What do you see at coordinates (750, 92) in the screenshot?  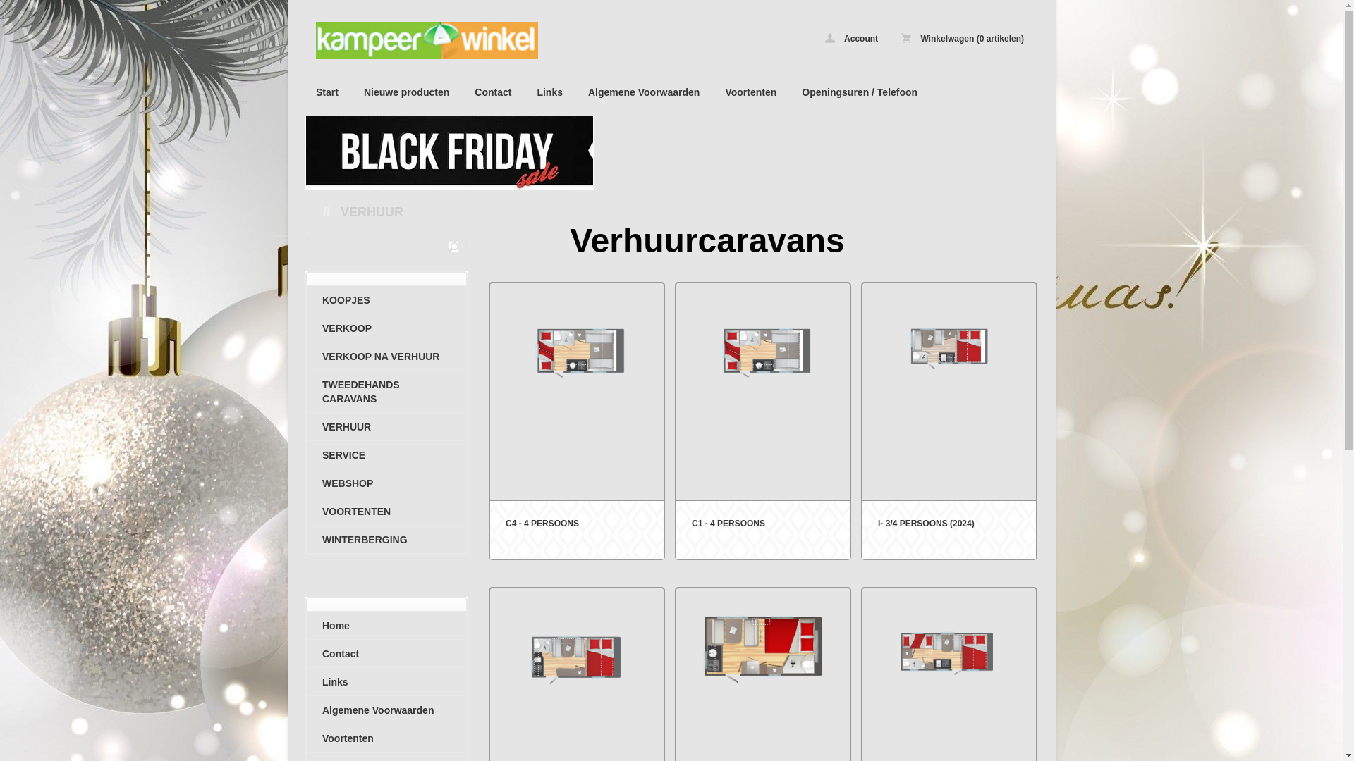 I see `Voortenten` at bounding box center [750, 92].